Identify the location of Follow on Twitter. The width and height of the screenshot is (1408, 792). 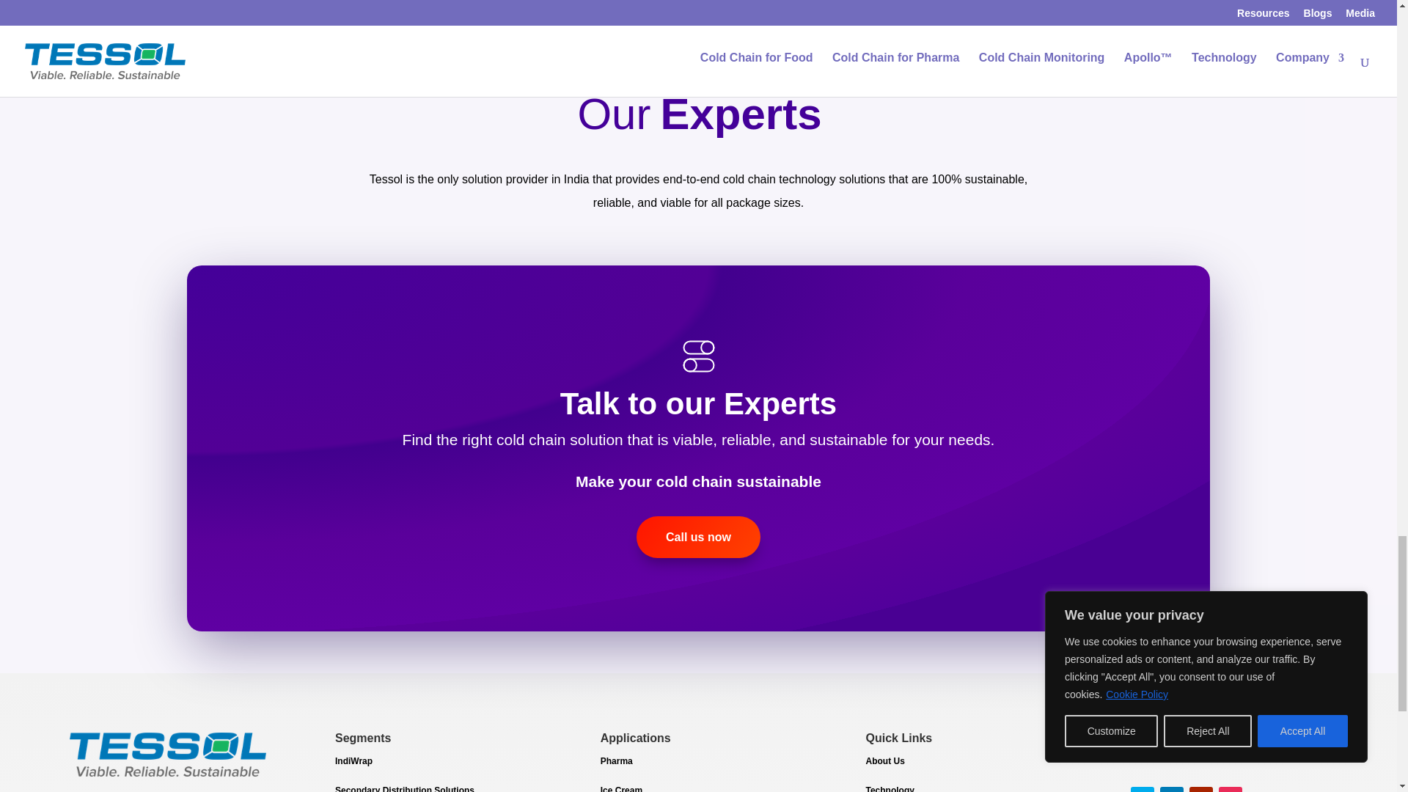
(1143, 789).